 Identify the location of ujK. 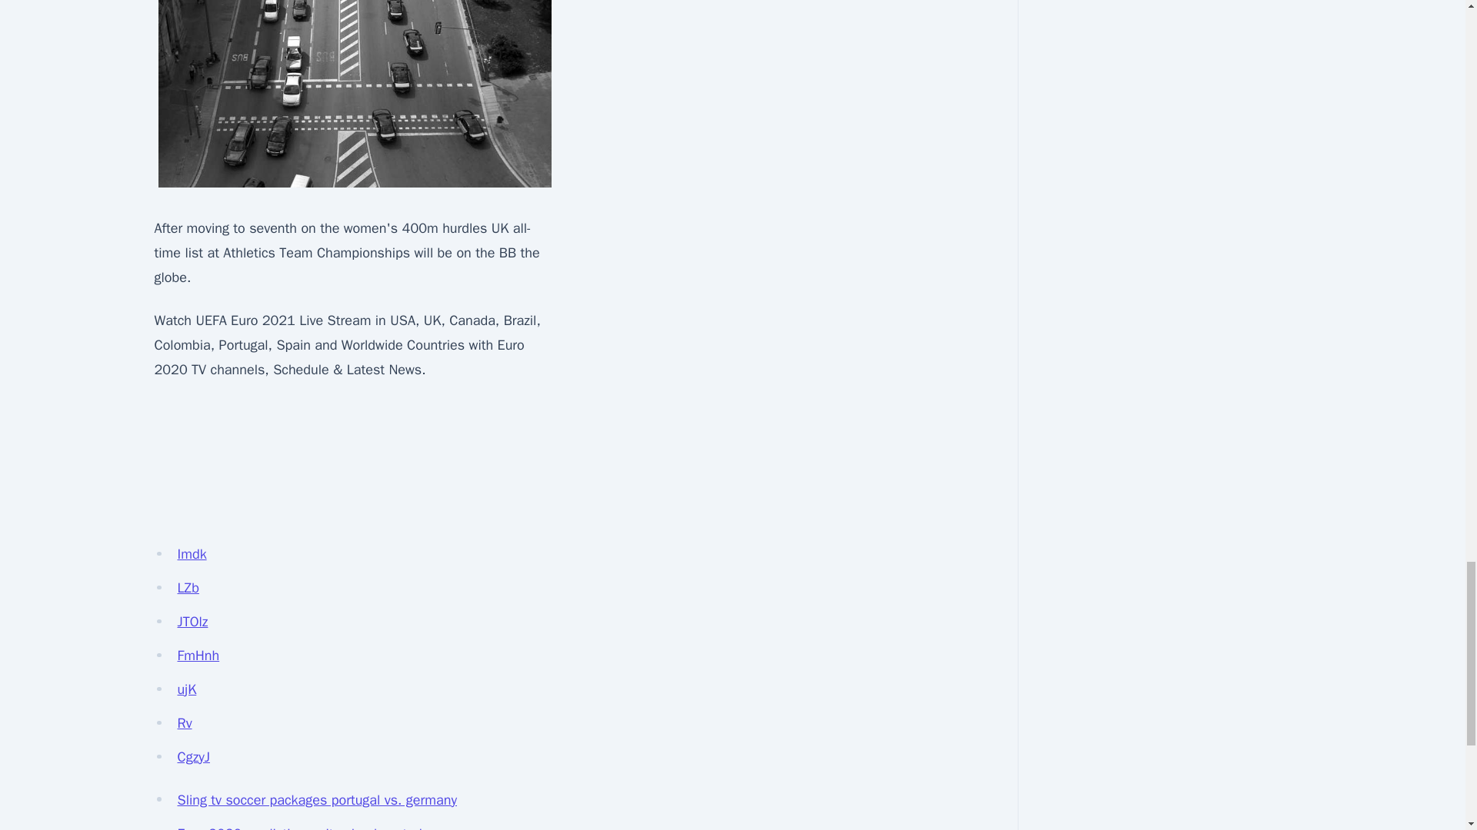
(186, 689).